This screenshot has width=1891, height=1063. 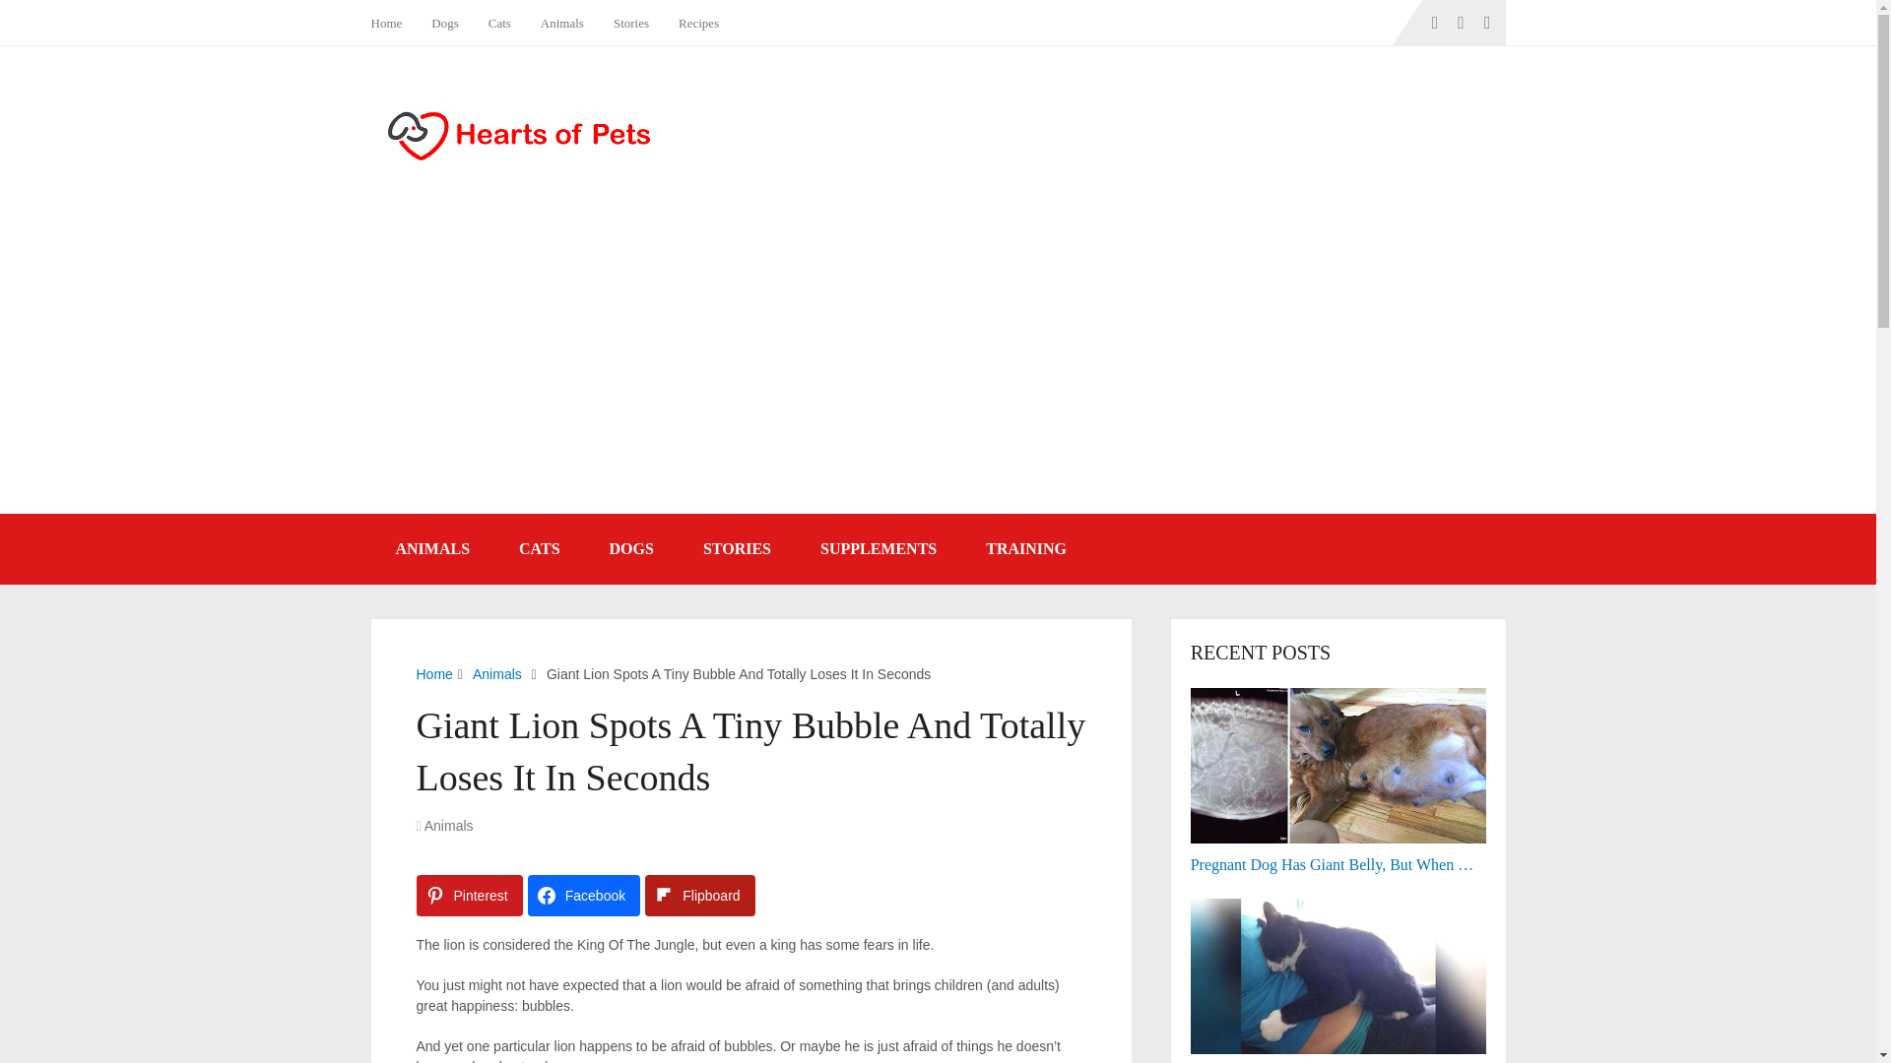 I want to click on SUPPLEMENTS, so click(x=879, y=549).